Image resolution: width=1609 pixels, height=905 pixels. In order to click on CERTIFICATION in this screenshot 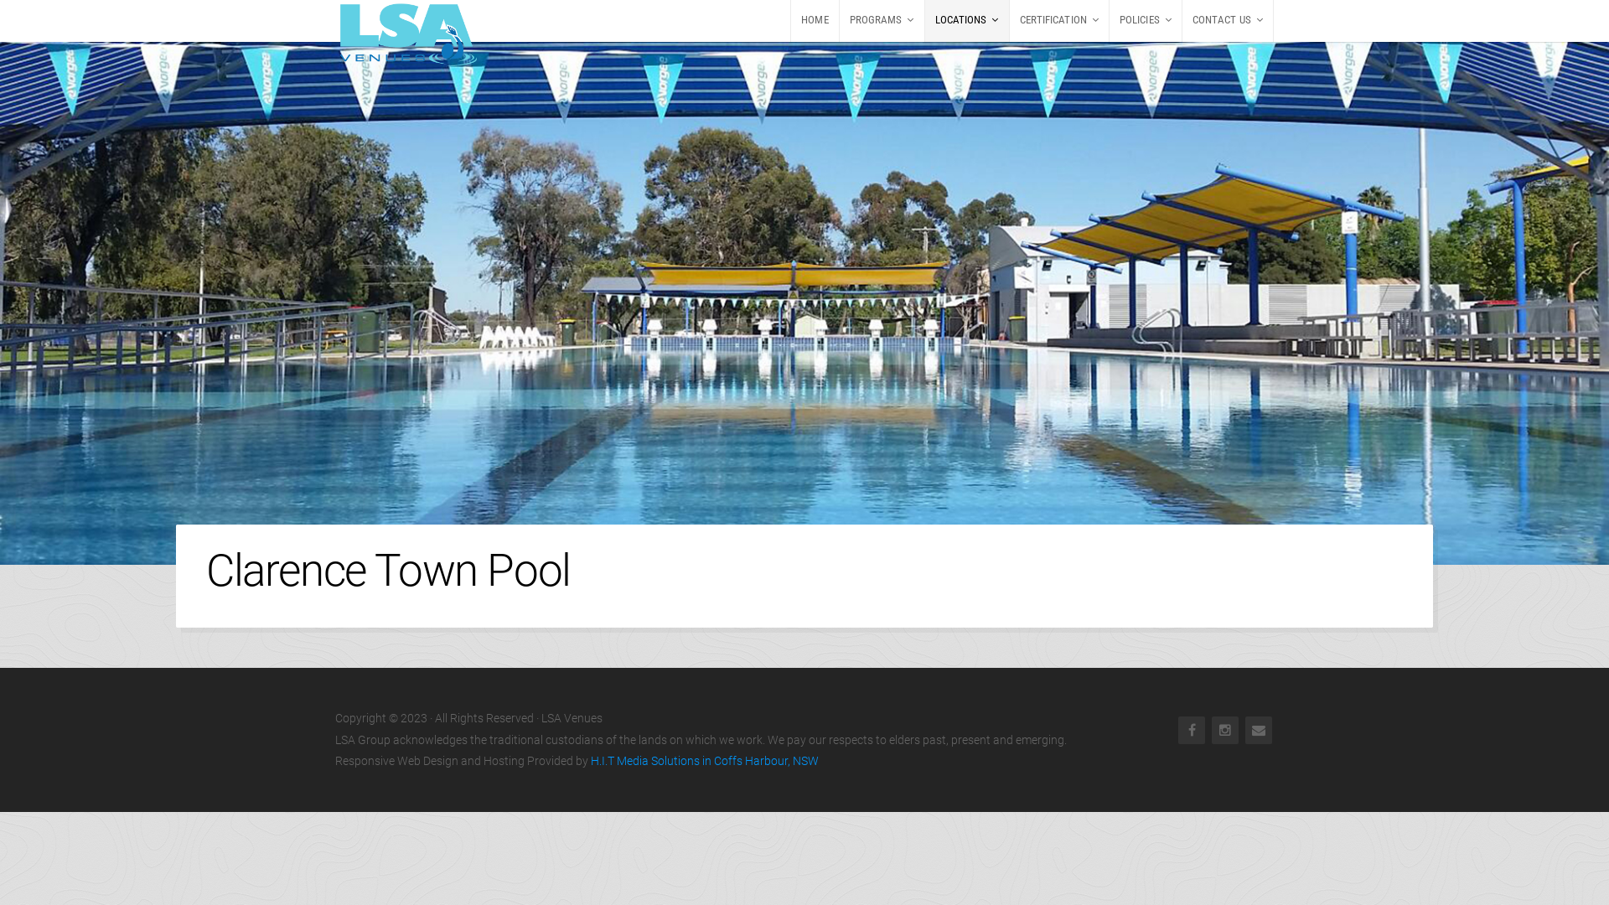, I will do `click(1059, 21)`.